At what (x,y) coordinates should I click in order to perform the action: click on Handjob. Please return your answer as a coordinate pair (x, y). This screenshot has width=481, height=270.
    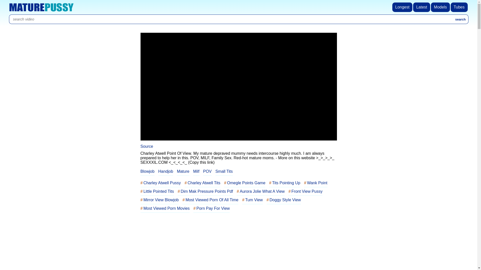
    Looking at the image, I should click on (166, 171).